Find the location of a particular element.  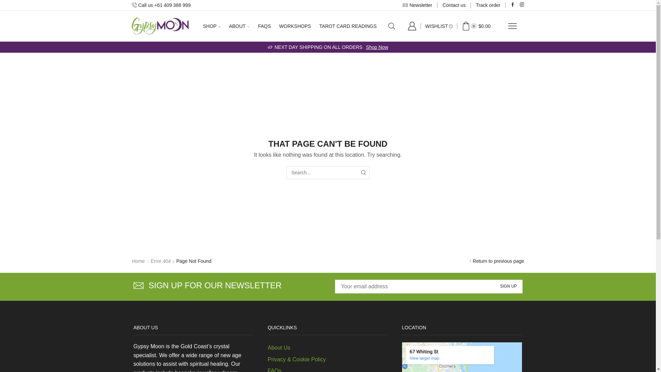

WORKSHOPS is located at coordinates (295, 26).